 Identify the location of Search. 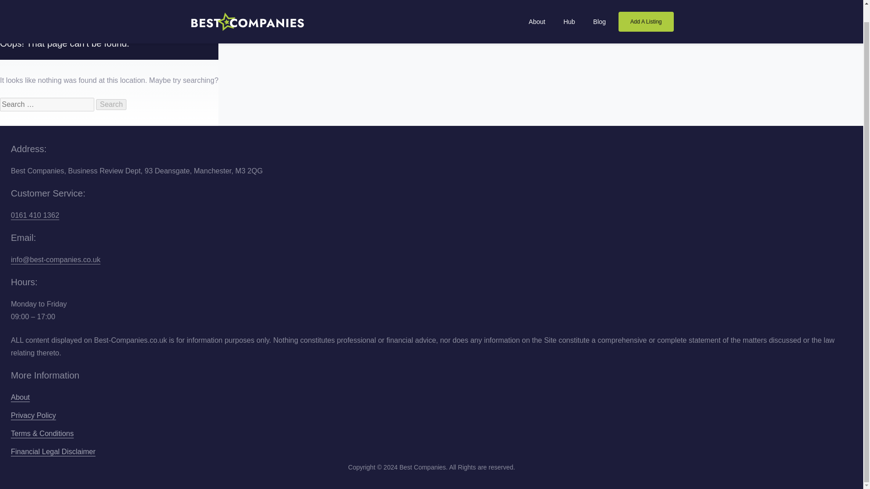
(111, 105).